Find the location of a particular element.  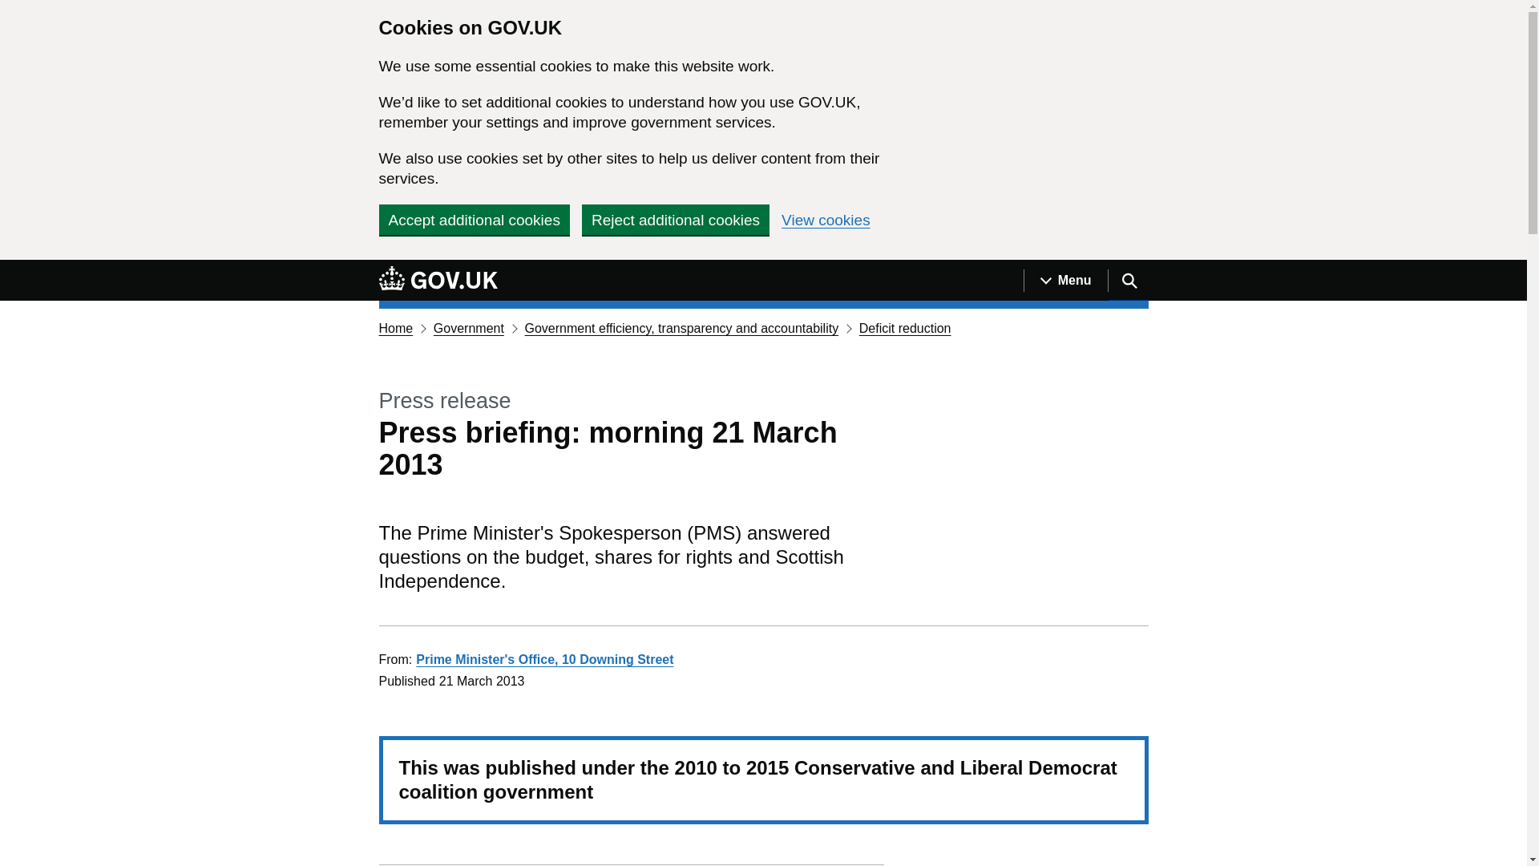

Reject additional cookies is located at coordinates (675, 219).